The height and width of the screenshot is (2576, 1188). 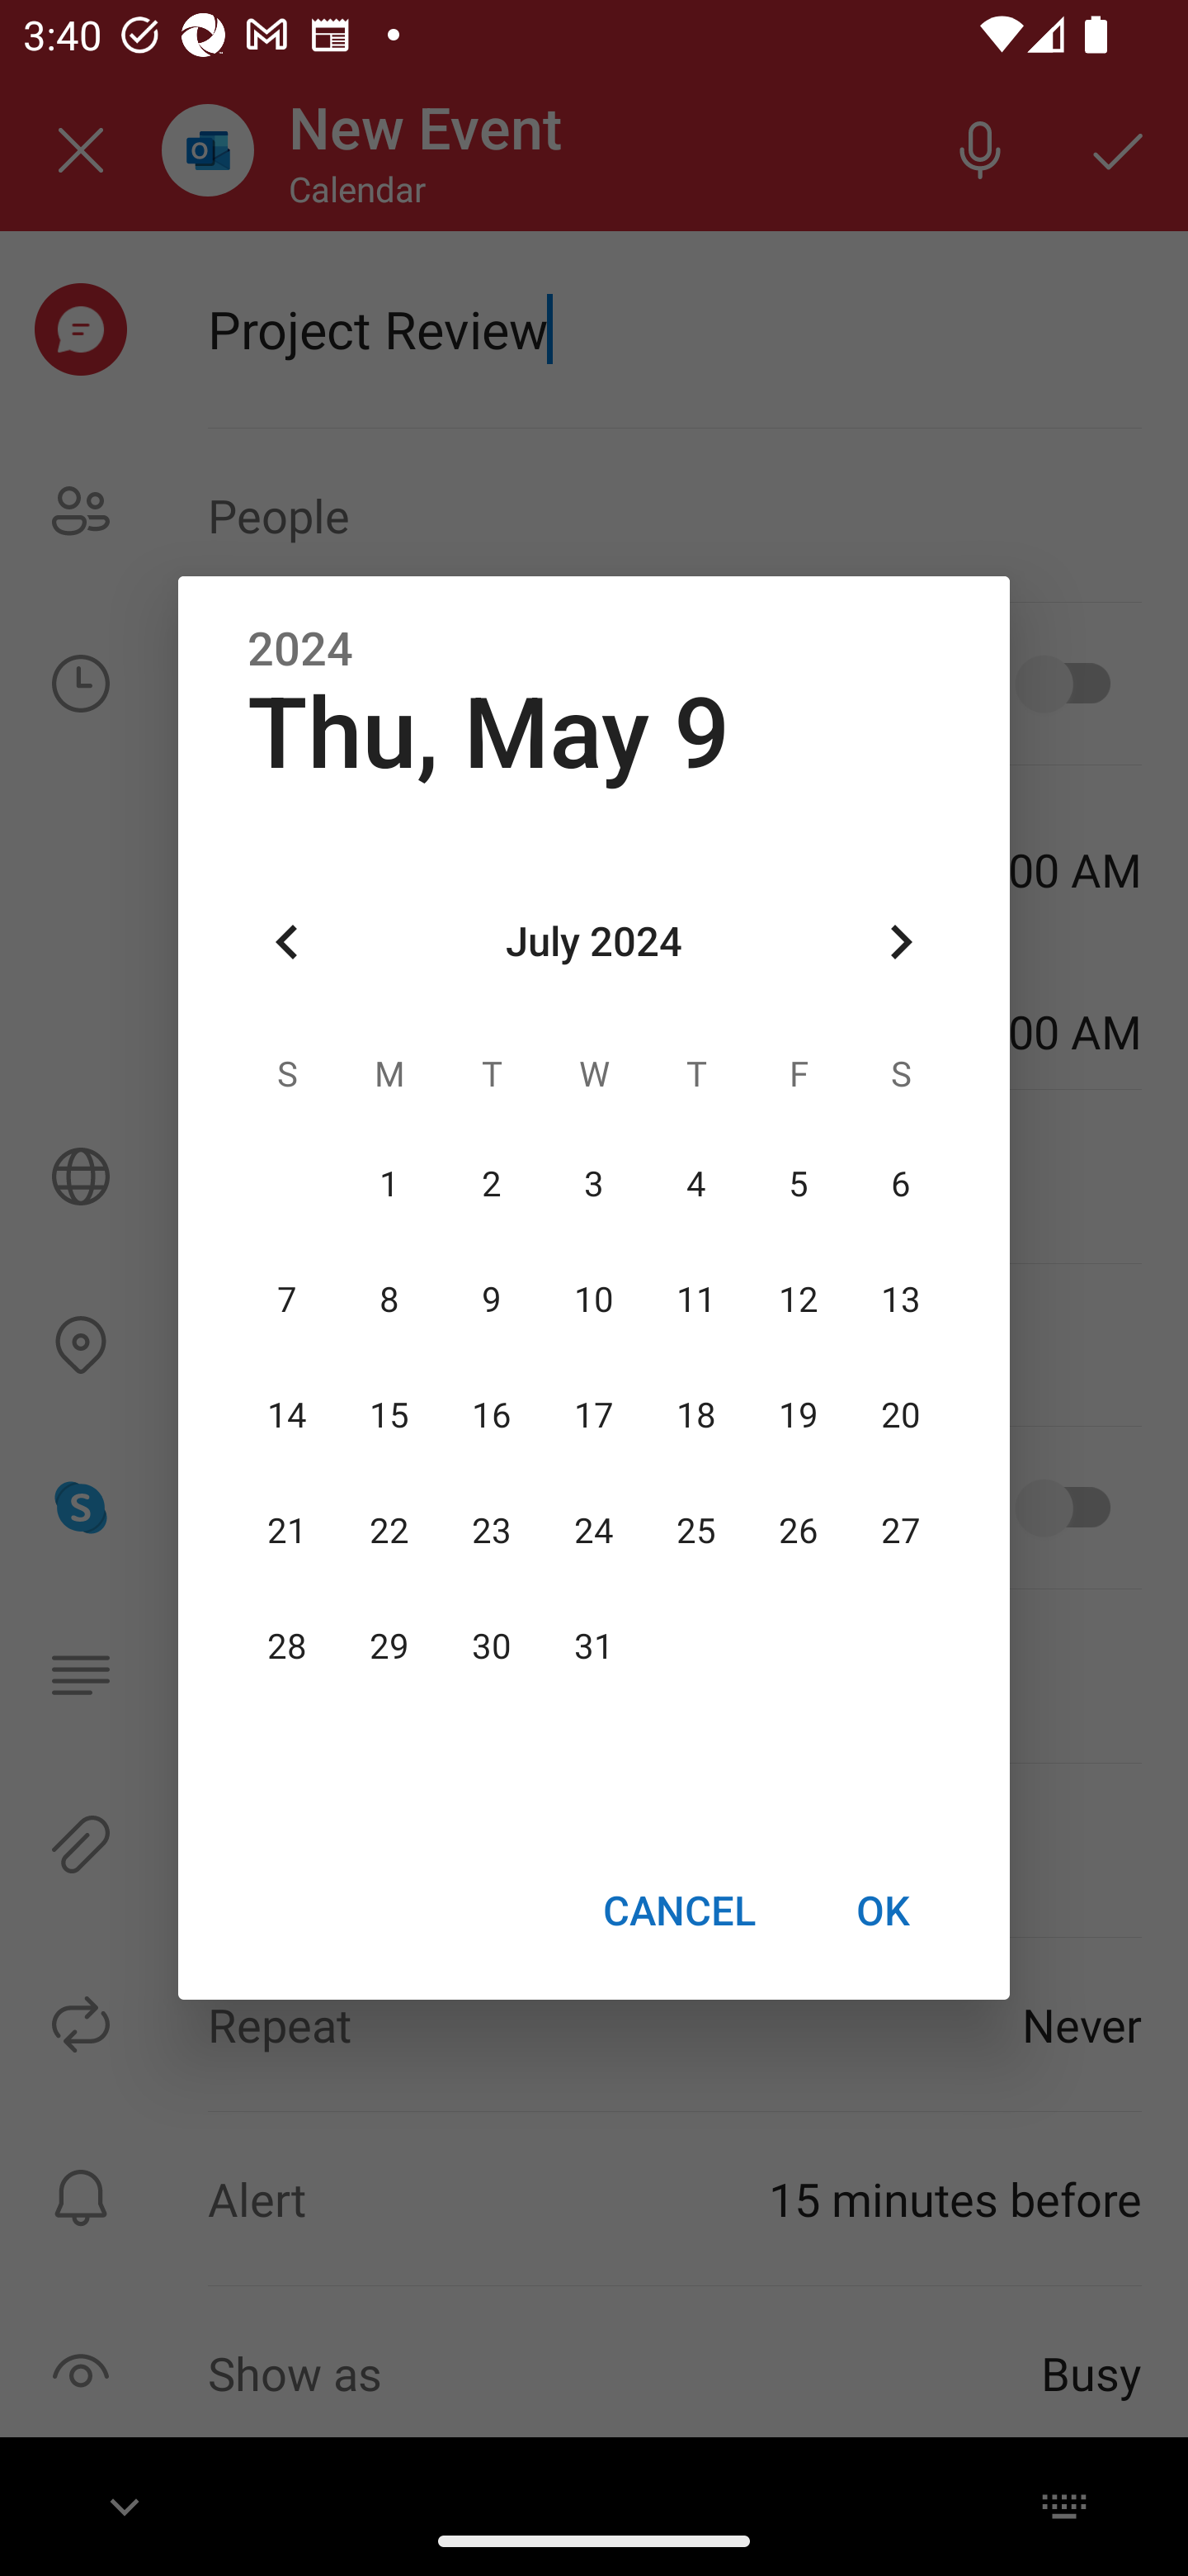 What do you see at coordinates (492, 1647) in the screenshot?
I see `30 30 July 2024` at bounding box center [492, 1647].